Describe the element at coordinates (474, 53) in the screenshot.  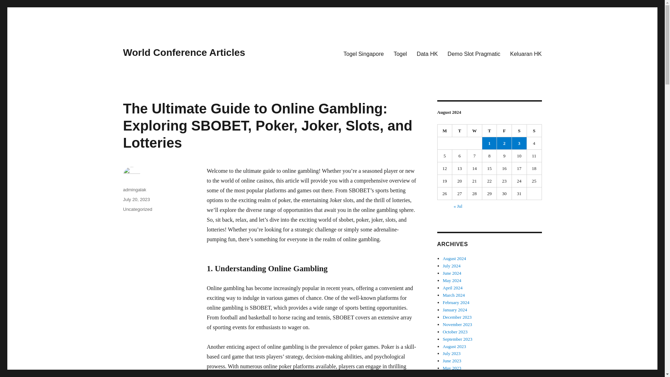
I see `Demo Slot Pragmatic` at that location.